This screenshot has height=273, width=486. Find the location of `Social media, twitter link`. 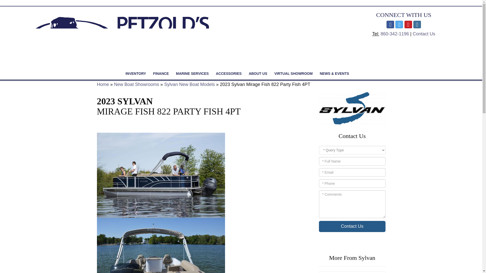

Social media, twitter link is located at coordinates (399, 25).